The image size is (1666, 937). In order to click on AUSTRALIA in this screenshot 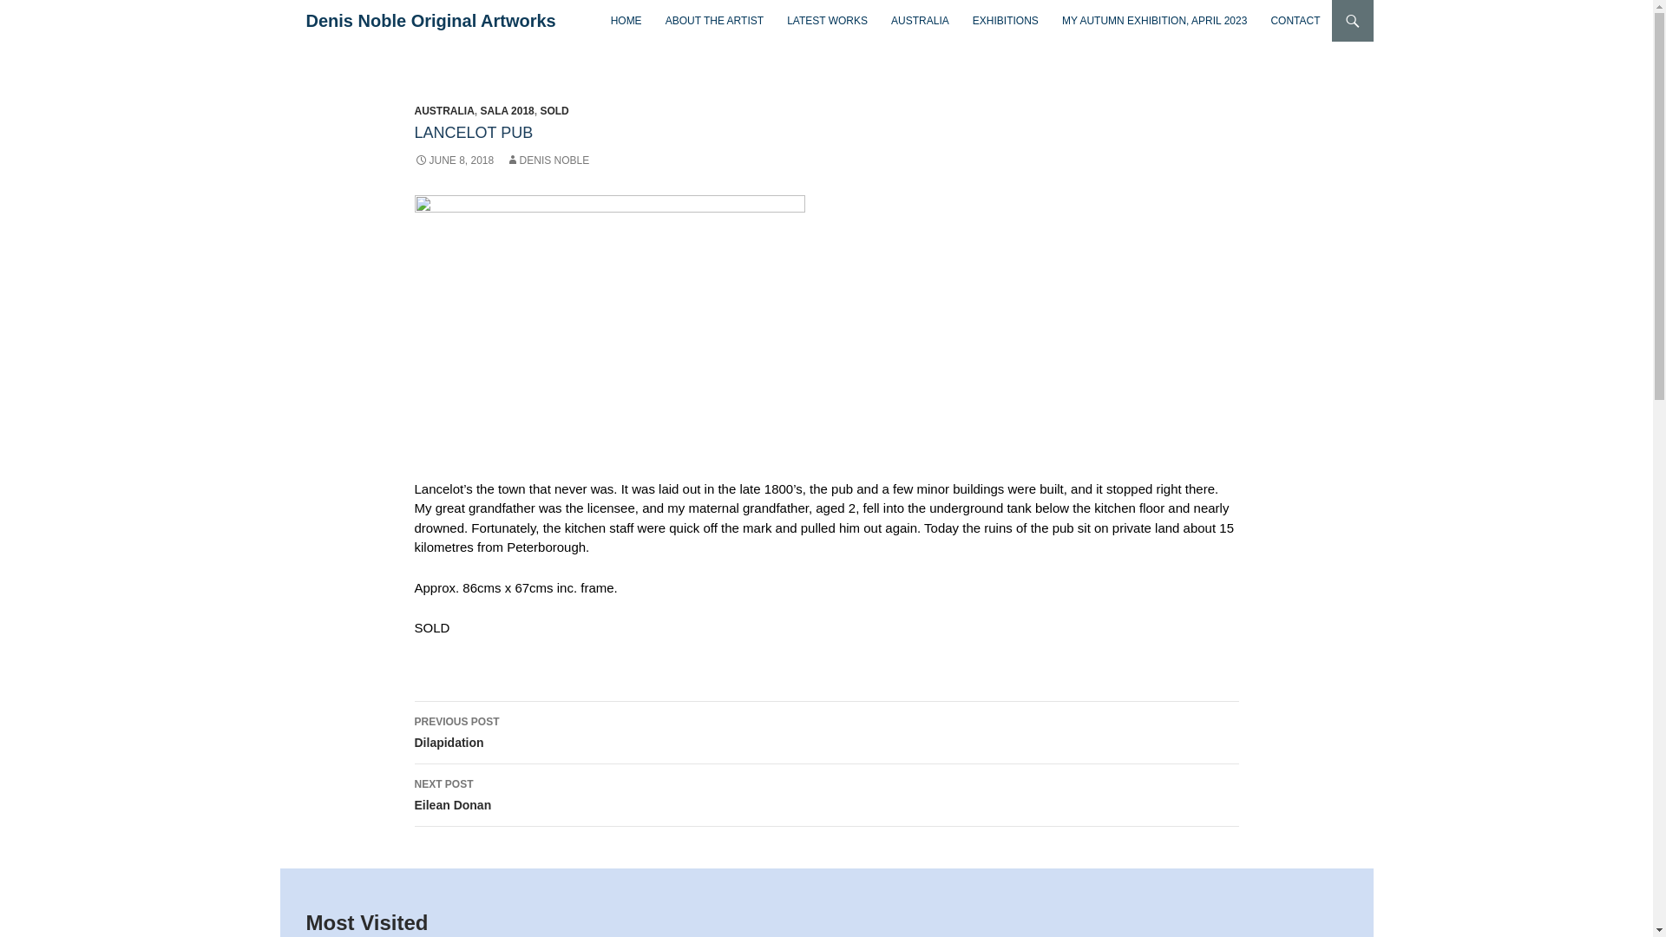, I will do `click(444, 111)`.